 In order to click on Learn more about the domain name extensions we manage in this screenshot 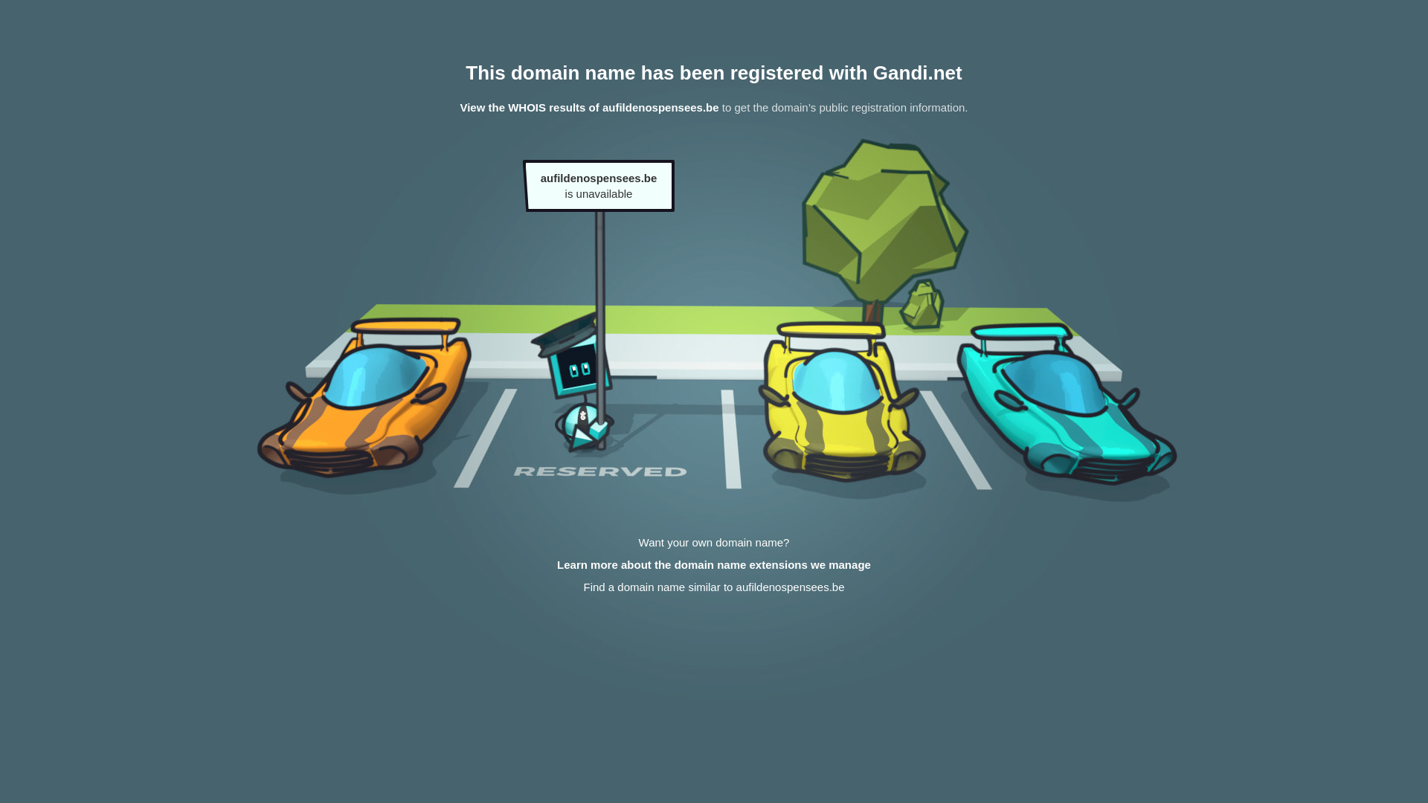, I will do `click(714, 565)`.